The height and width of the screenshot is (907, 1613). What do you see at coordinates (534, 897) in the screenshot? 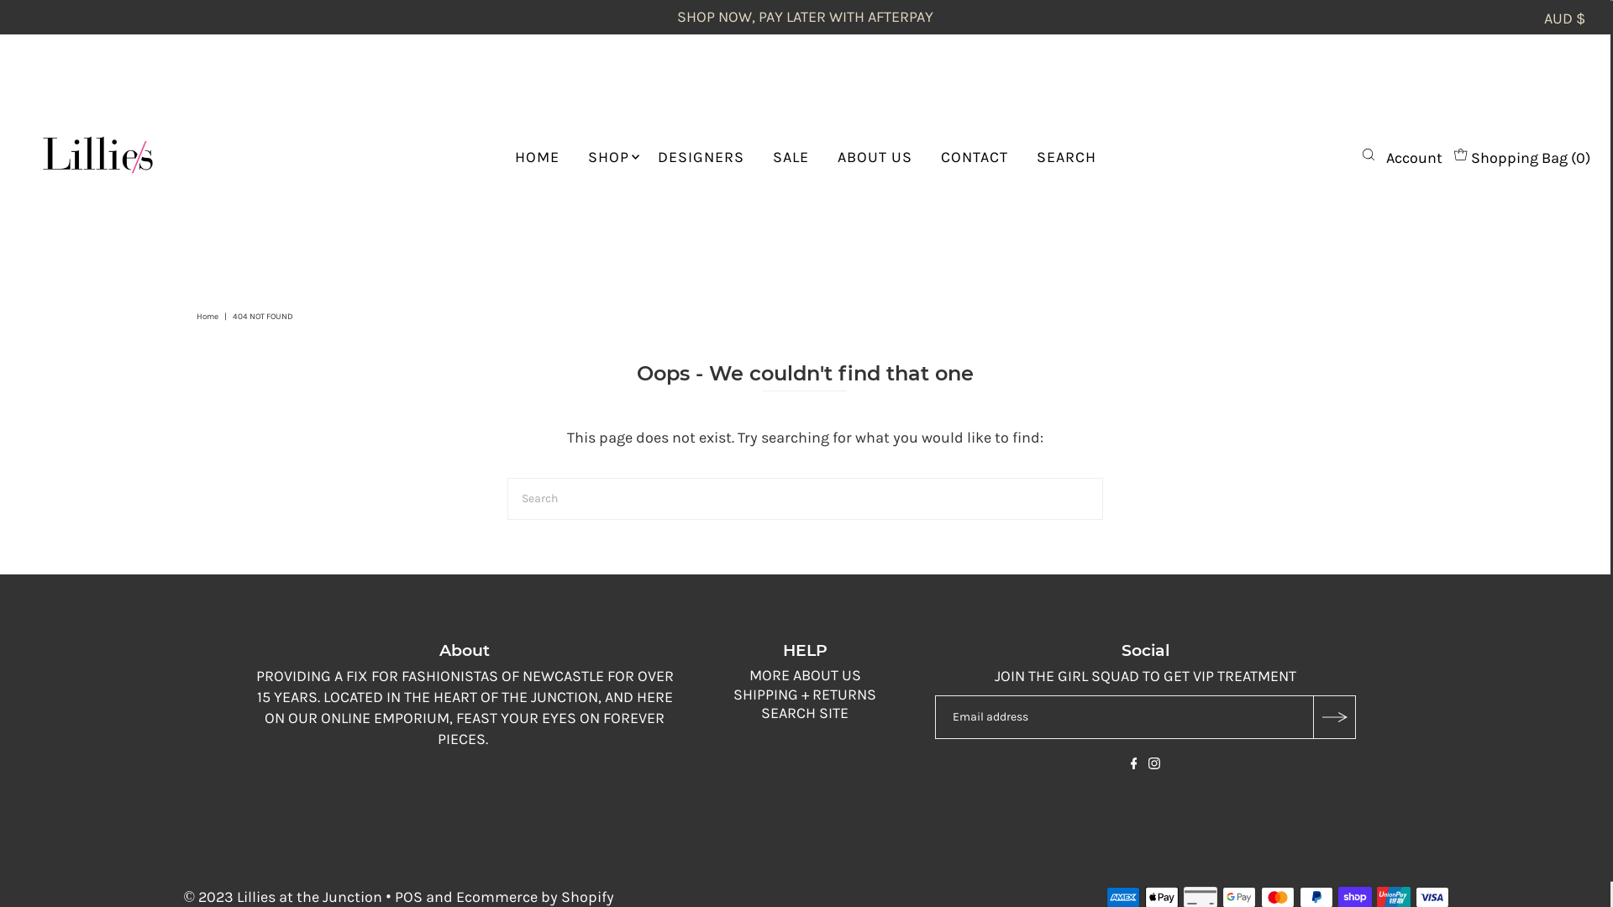
I see `Ecommerce by Shopify` at bounding box center [534, 897].